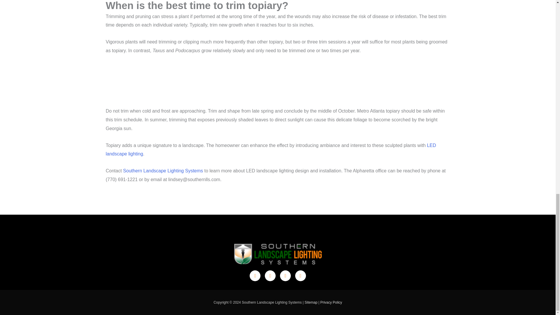  Describe the element at coordinates (300, 276) in the screenshot. I see `Instagram` at that location.